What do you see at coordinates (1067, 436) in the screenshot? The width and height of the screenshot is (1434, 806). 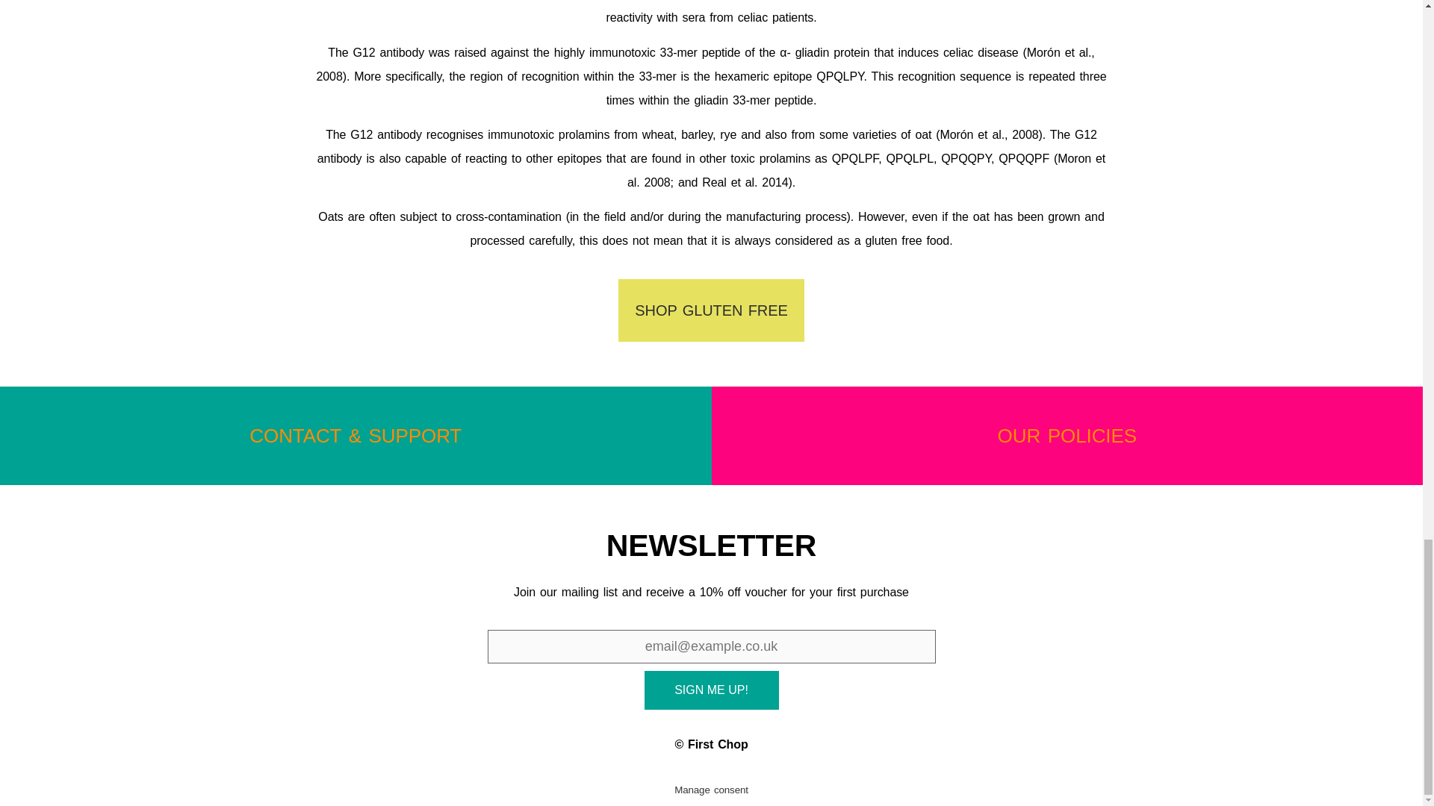 I see `OUR POLICIES` at bounding box center [1067, 436].